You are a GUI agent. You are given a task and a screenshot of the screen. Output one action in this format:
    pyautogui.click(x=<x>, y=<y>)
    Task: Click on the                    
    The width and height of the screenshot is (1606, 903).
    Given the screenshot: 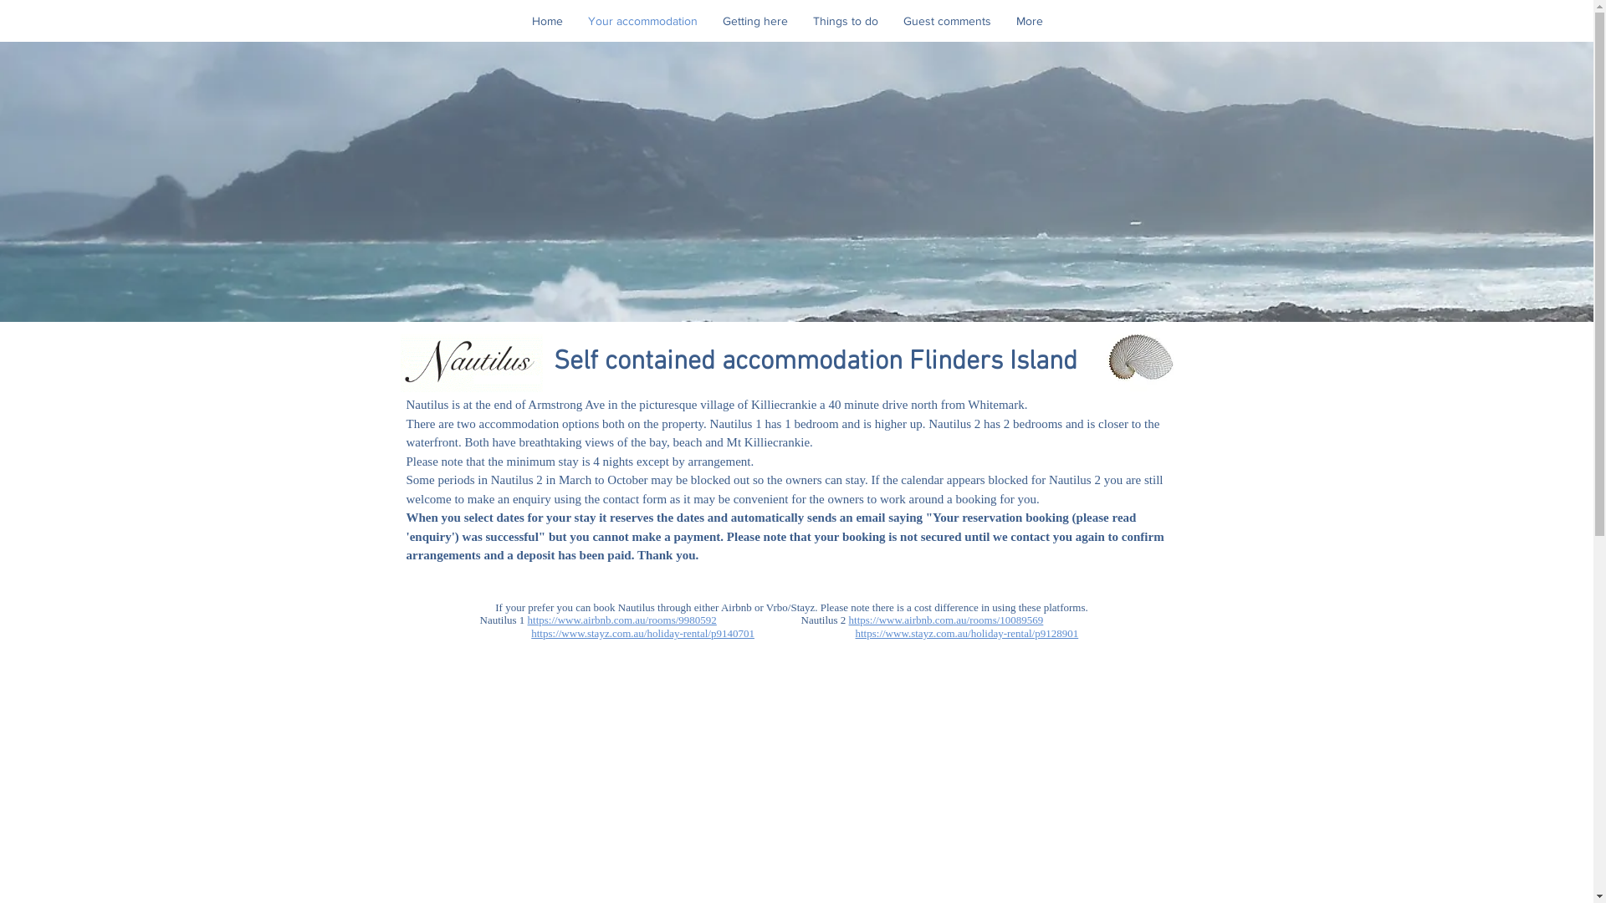 What is the action you would take?
    pyautogui.click(x=828, y=634)
    